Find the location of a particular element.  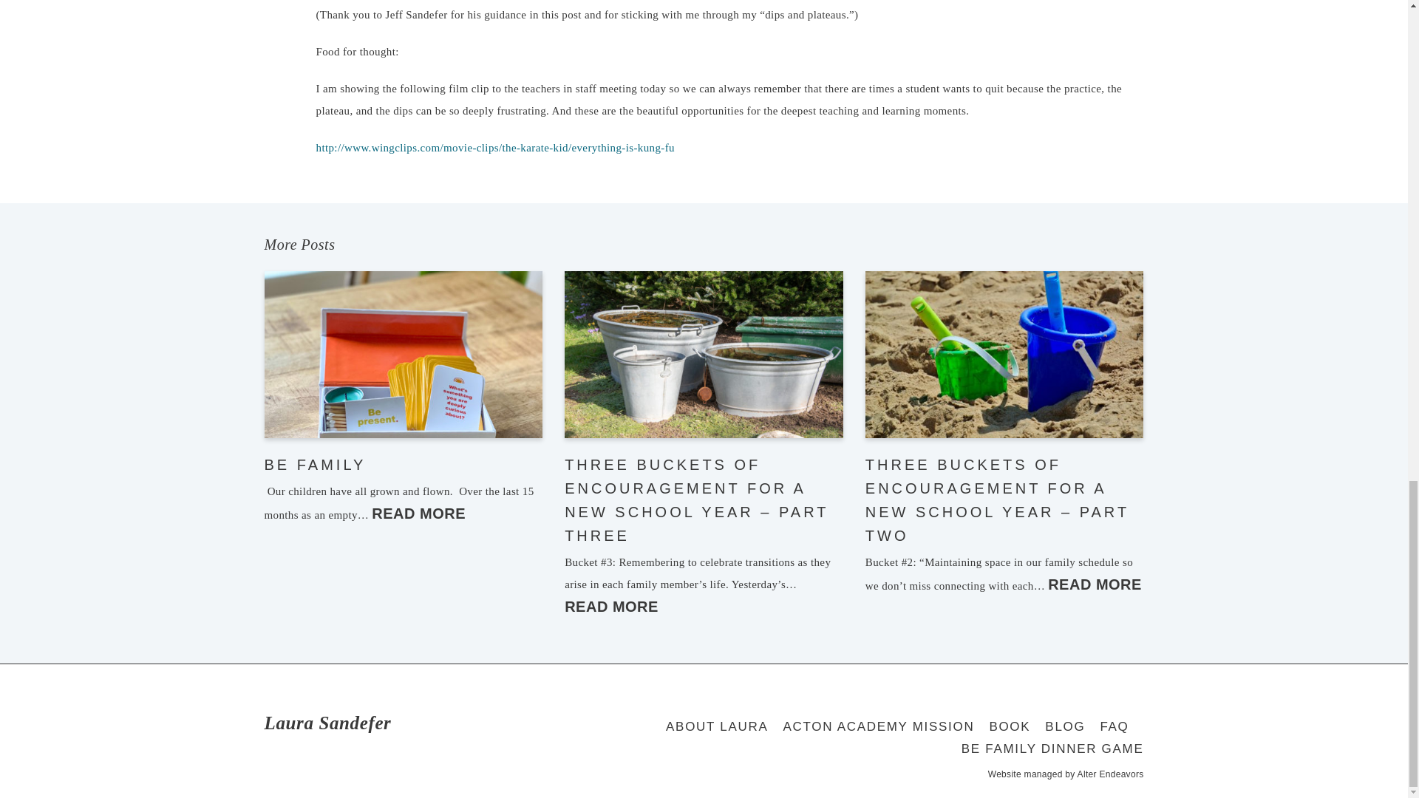

READ MORE is located at coordinates (1095, 584).